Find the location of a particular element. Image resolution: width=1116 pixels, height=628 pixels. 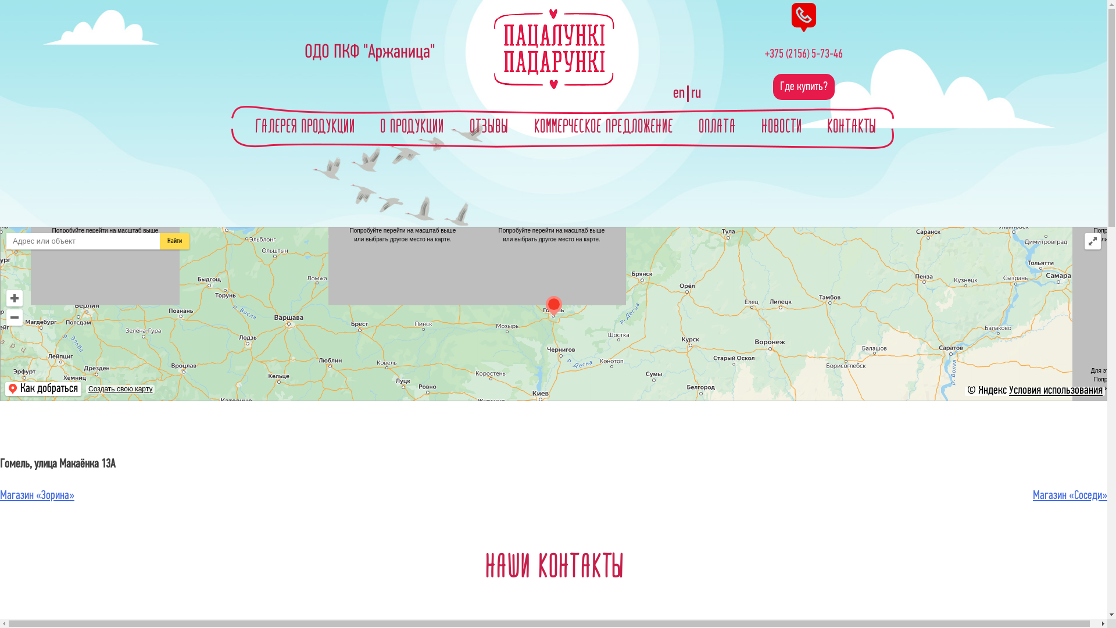

+375 (2156) 5-73-46 is located at coordinates (803, 55).